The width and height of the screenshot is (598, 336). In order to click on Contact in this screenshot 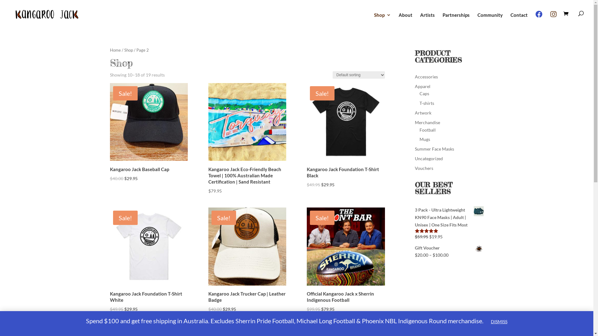, I will do `click(519, 21)`.